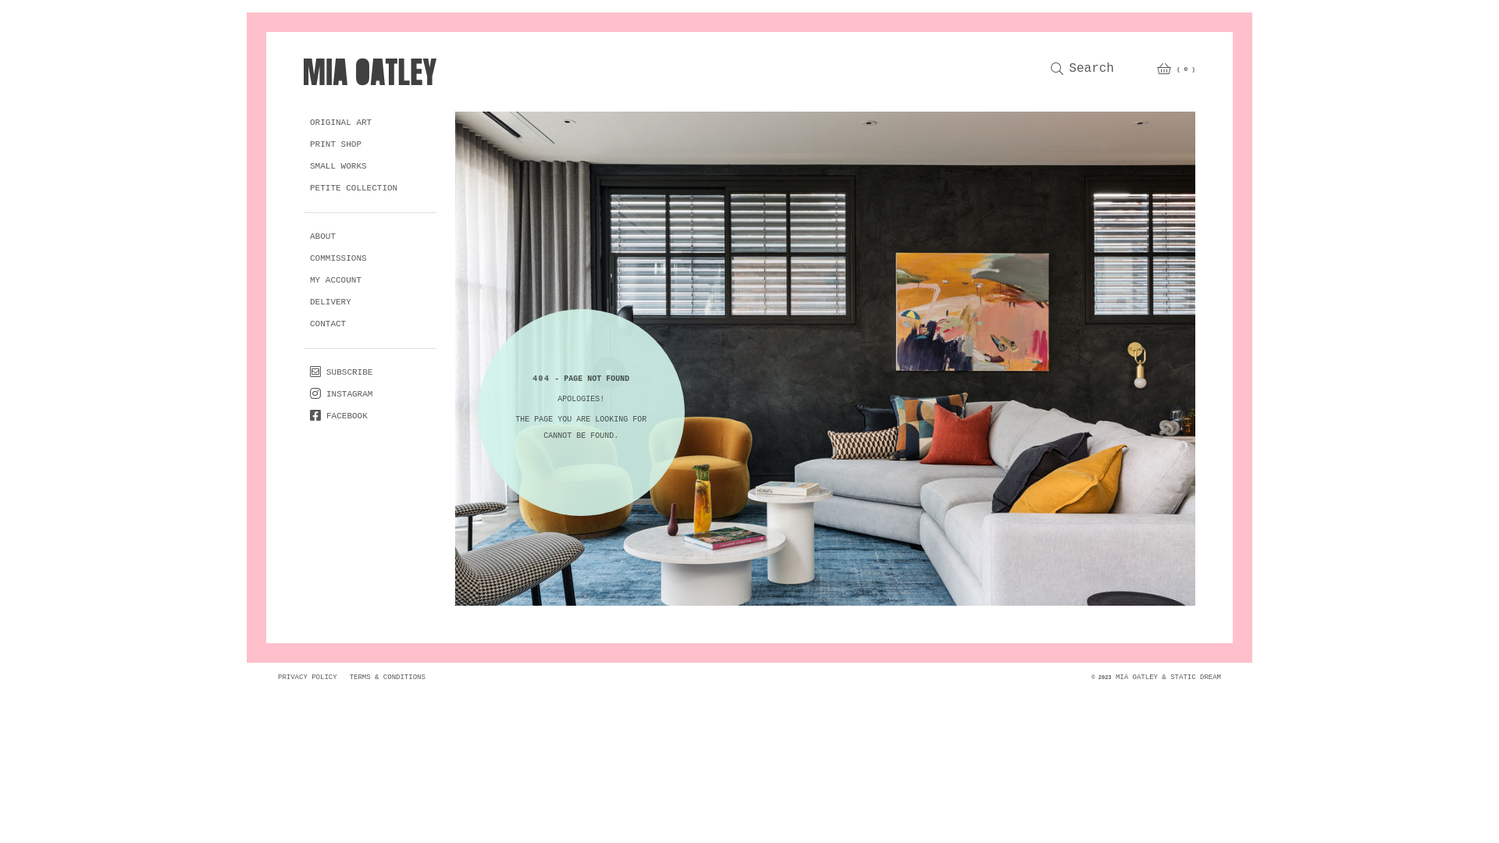 The image size is (1499, 843). What do you see at coordinates (339, 258) in the screenshot?
I see `Commissions` at bounding box center [339, 258].